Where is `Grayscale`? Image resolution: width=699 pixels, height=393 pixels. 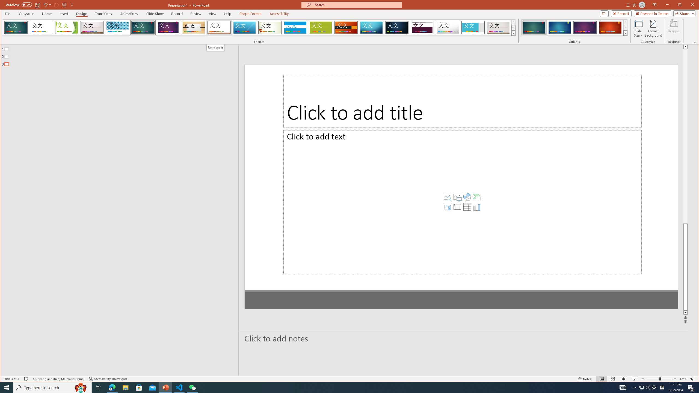 Grayscale is located at coordinates (26, 14).